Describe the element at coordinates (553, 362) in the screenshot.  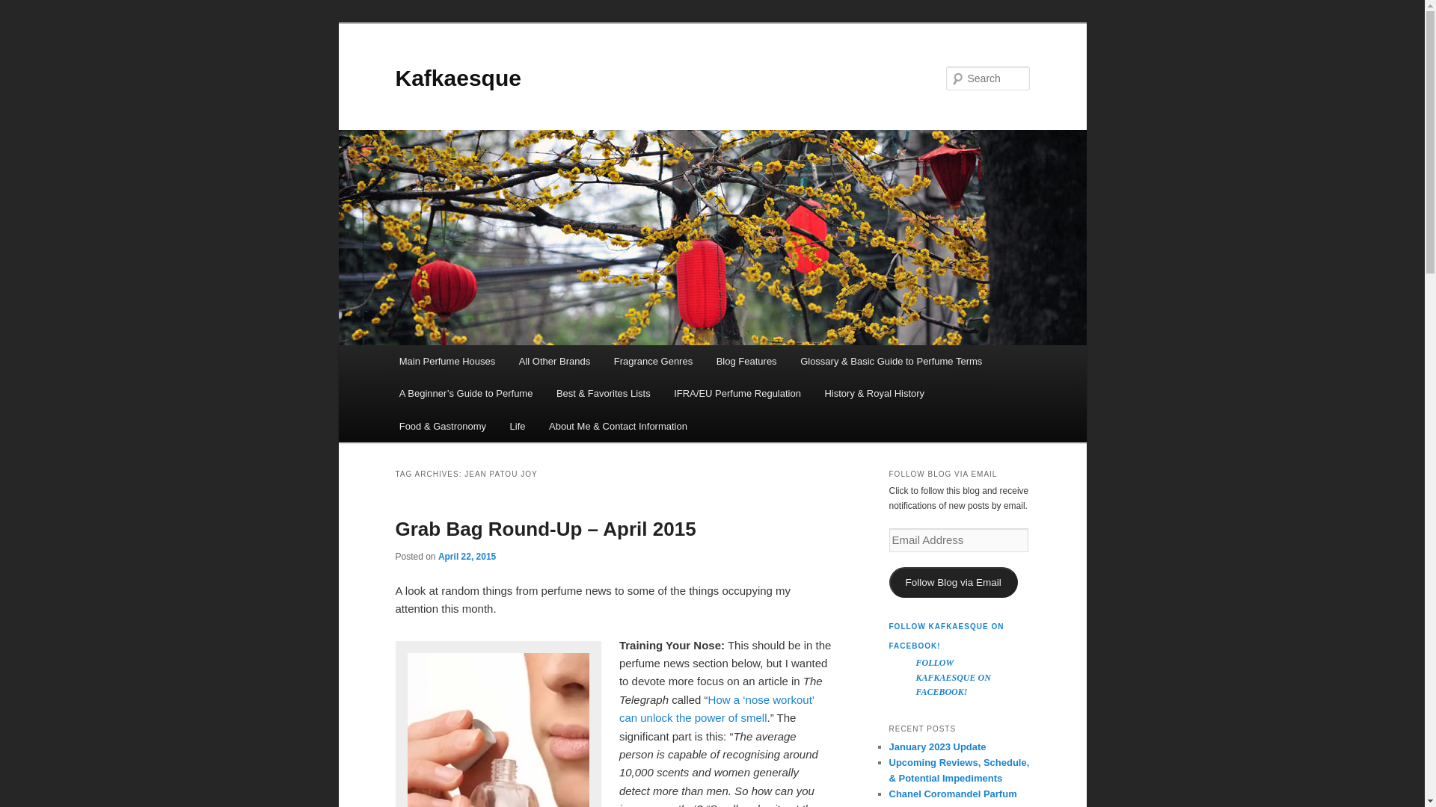
I see `All Other Brands` at that location.